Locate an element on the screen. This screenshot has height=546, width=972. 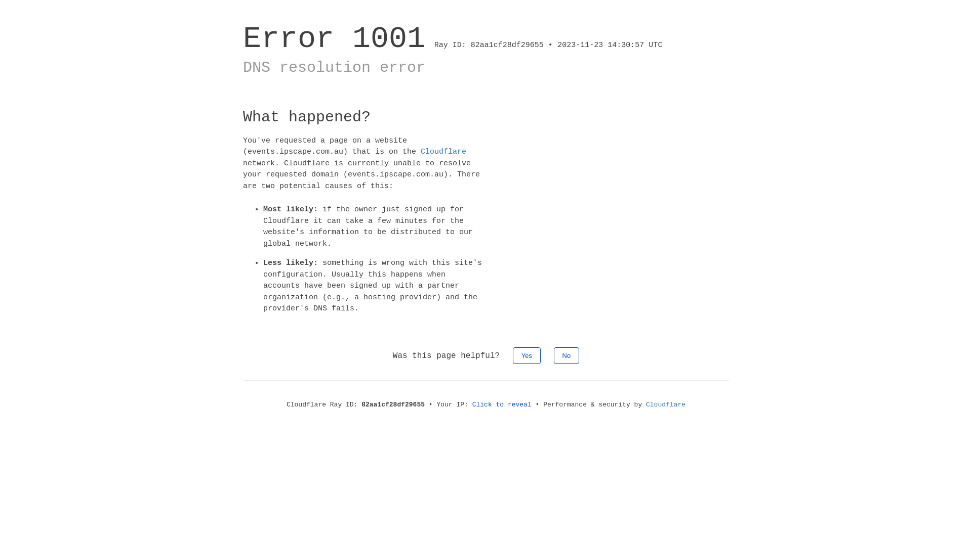
Click to reveal is located at coordinates (502, 404).